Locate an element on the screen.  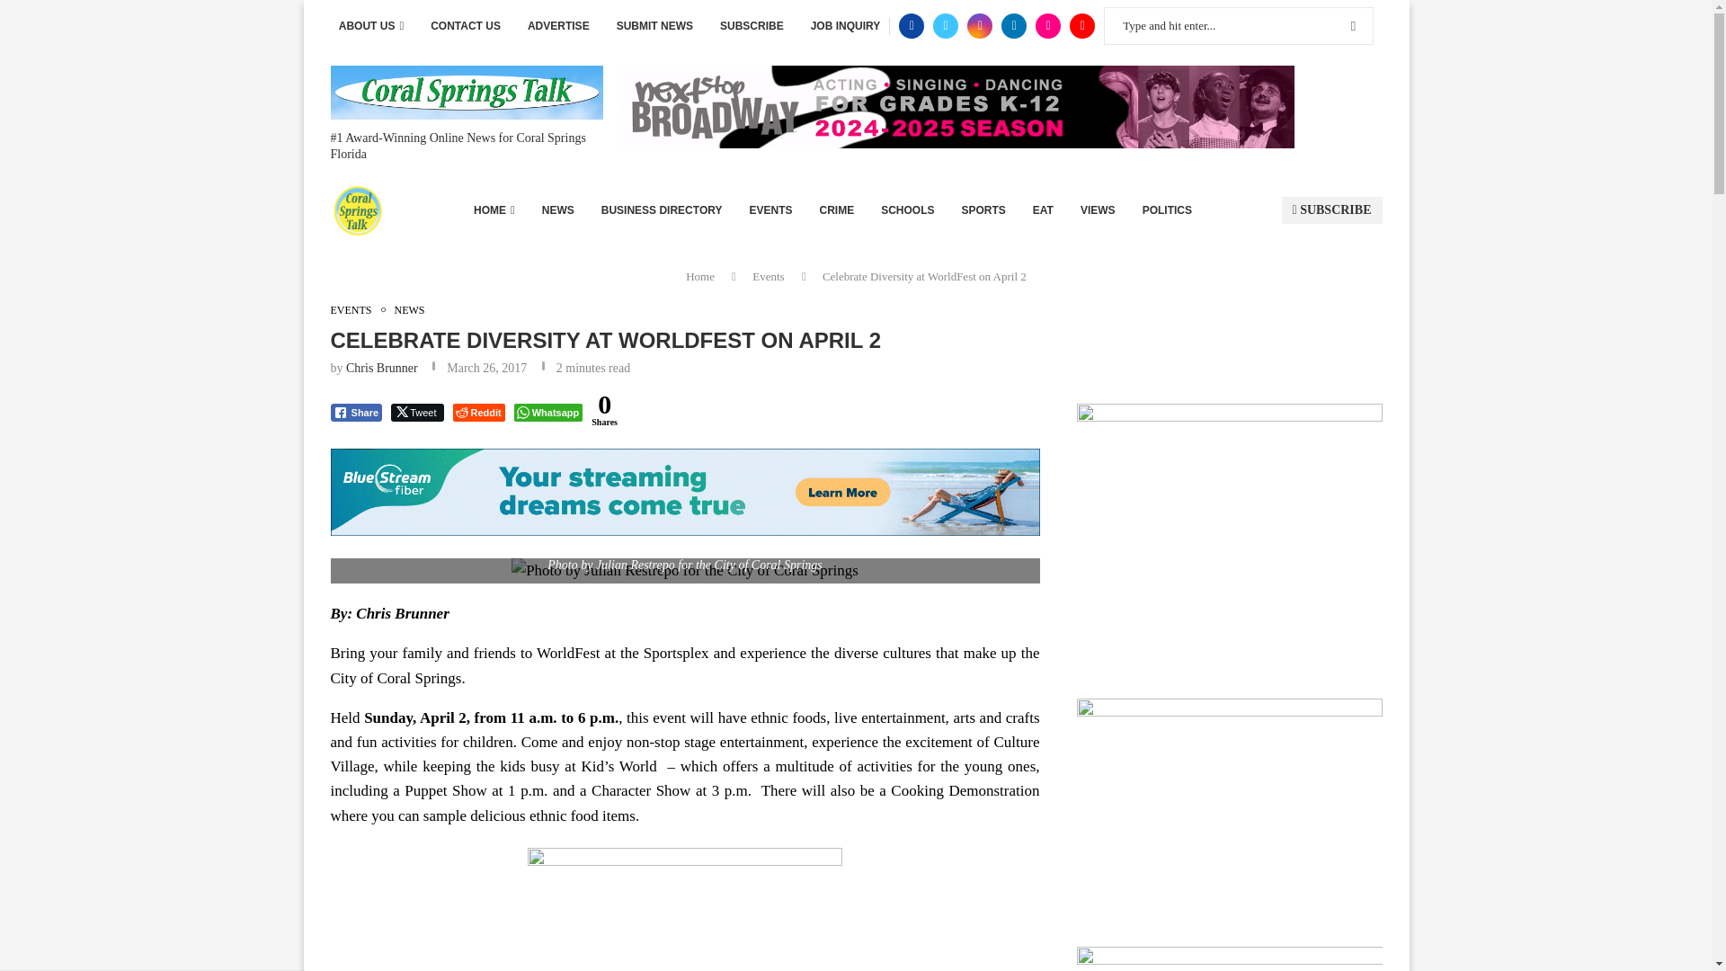
JOB INQUIRY is located at coordinates (845, 26).